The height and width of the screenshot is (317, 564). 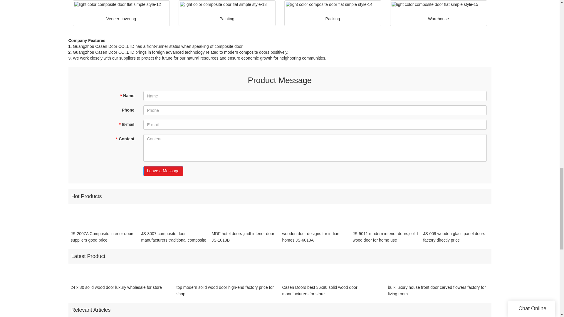 What do you see at coordinates (385, 237) in the screenshot?
I see `JS-5011  modern interior doors,solid wood door for home use` at bounding box center [385, 237].